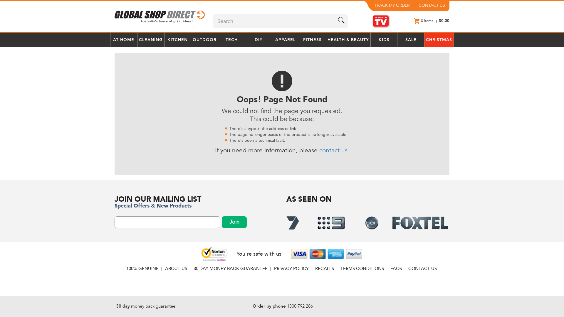 The image size is (564, 317). What do you see at coordinates (439, 40) in the screenshot?
I see `CHRISTMAS` at bounding box center [439, 40].